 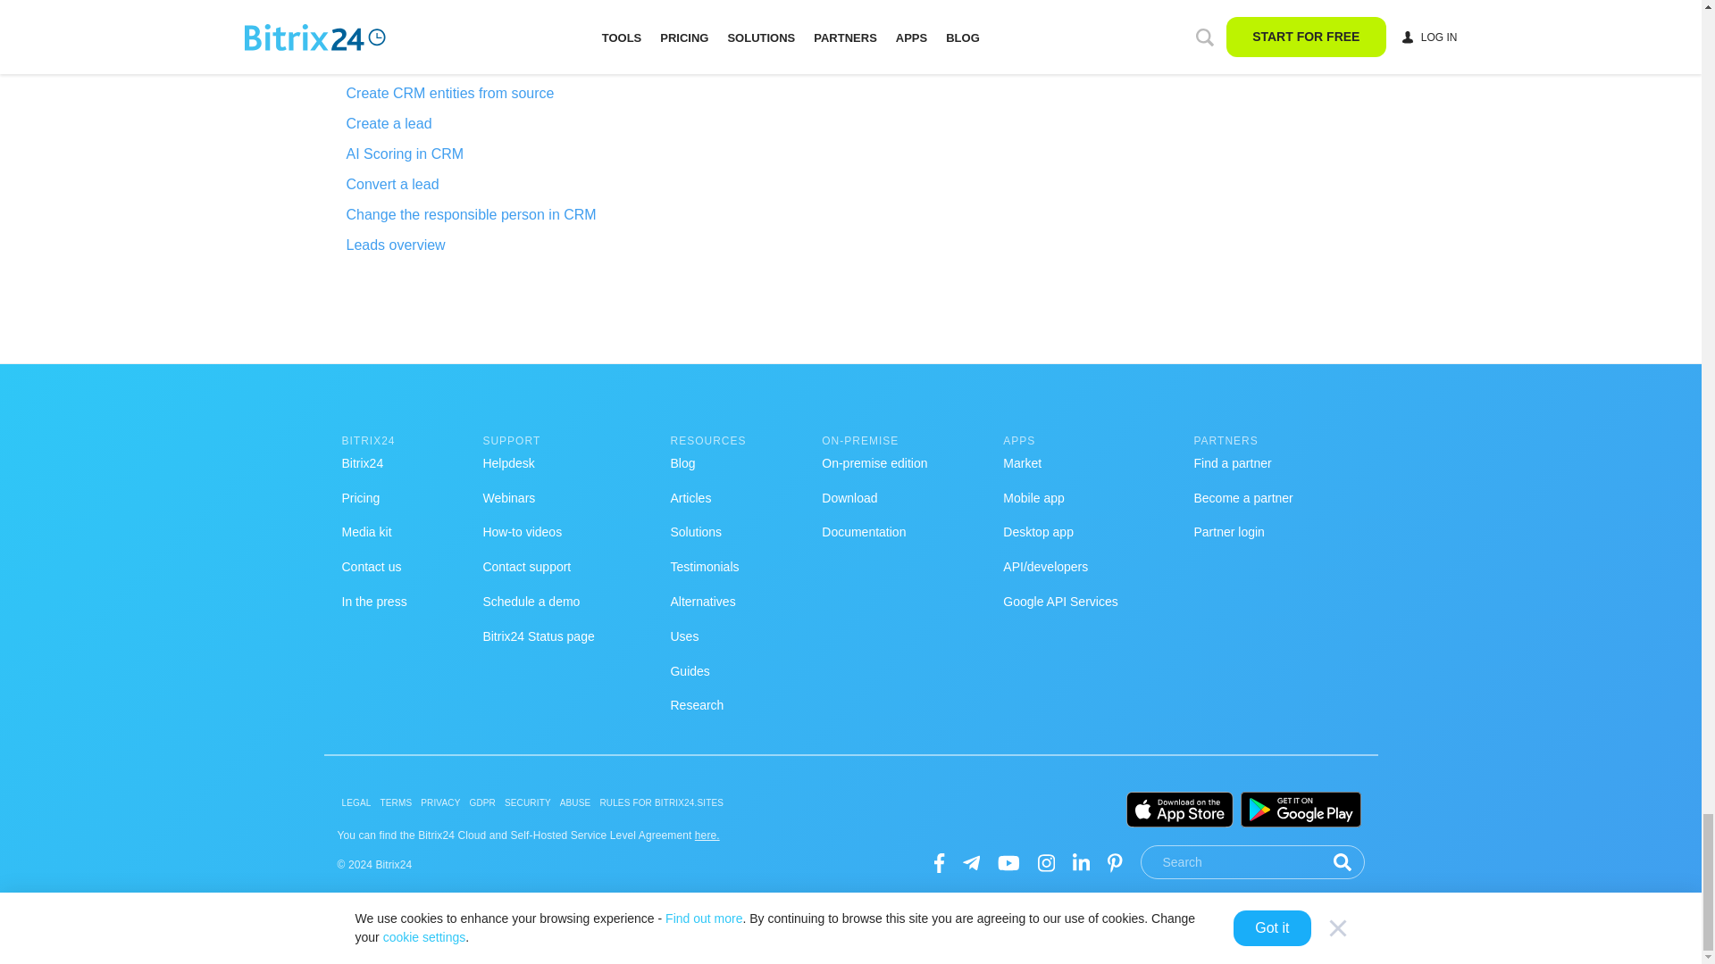 What do you see at coordinates (478, 93) in the screenshot?
I see `Create CRM entities from source` at bounding box center [478, 93].